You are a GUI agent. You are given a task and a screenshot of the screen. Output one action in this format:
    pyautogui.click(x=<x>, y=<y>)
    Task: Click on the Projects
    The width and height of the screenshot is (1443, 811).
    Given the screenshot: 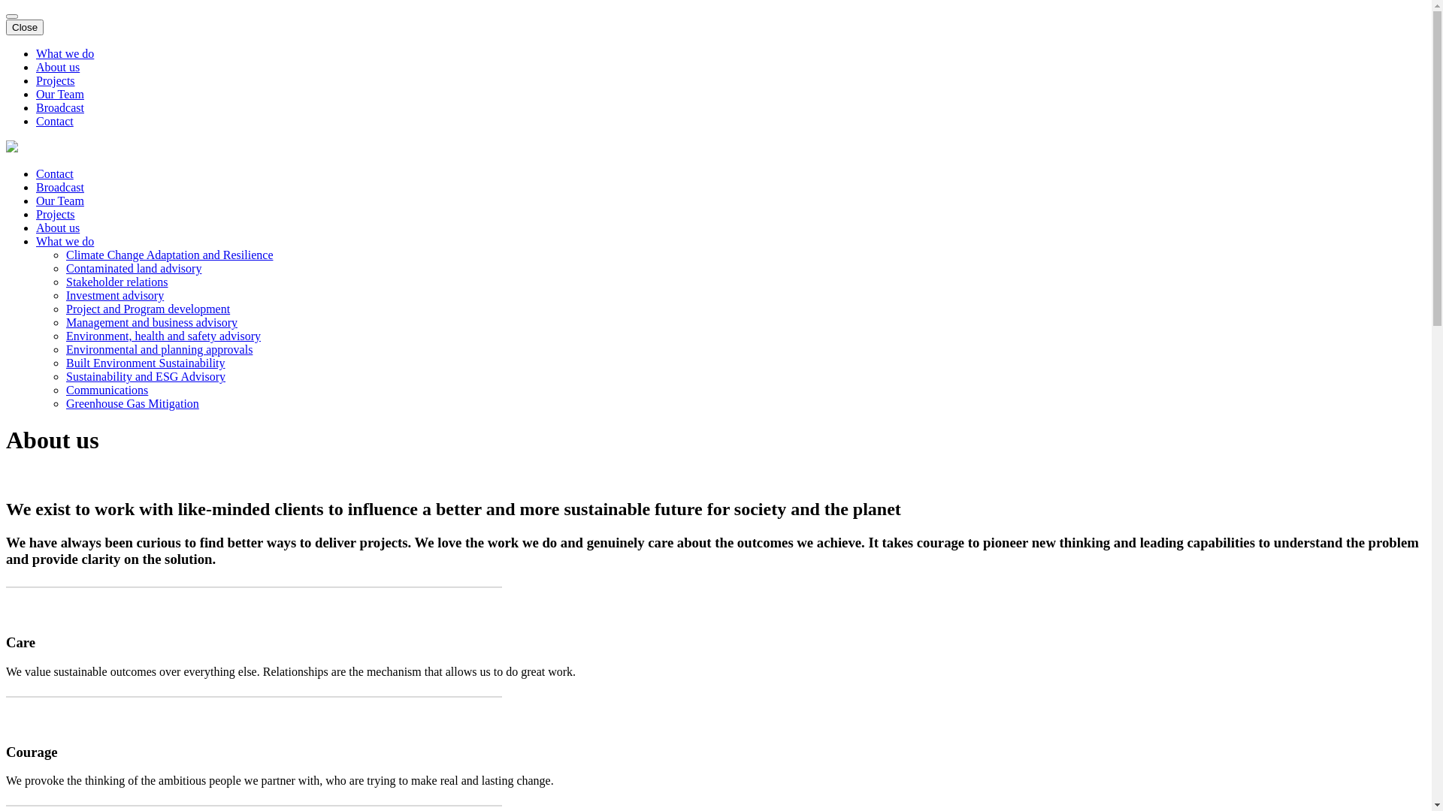 What is the action you would take?
    pyautogui.click(x=56, y=215)
    